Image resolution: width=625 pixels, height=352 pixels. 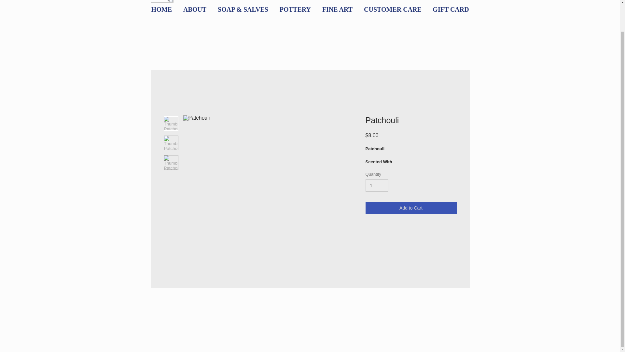 I want to click on HOME, so click(x=161, y=9).